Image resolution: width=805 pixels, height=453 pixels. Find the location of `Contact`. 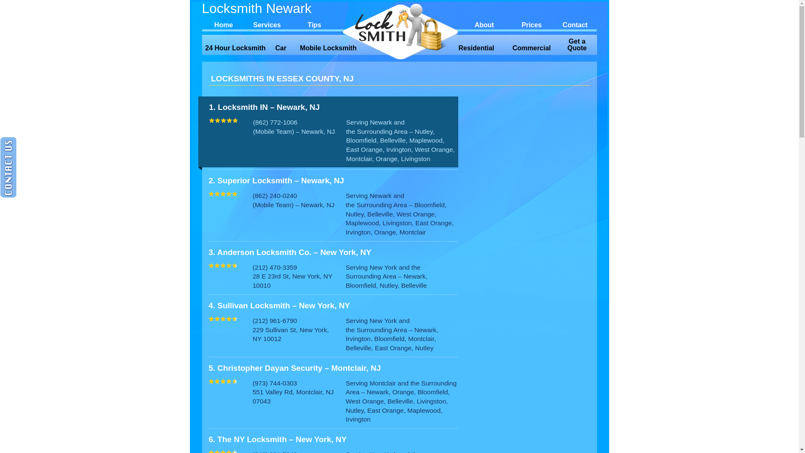

Contact is located at coordinates (575, 24).